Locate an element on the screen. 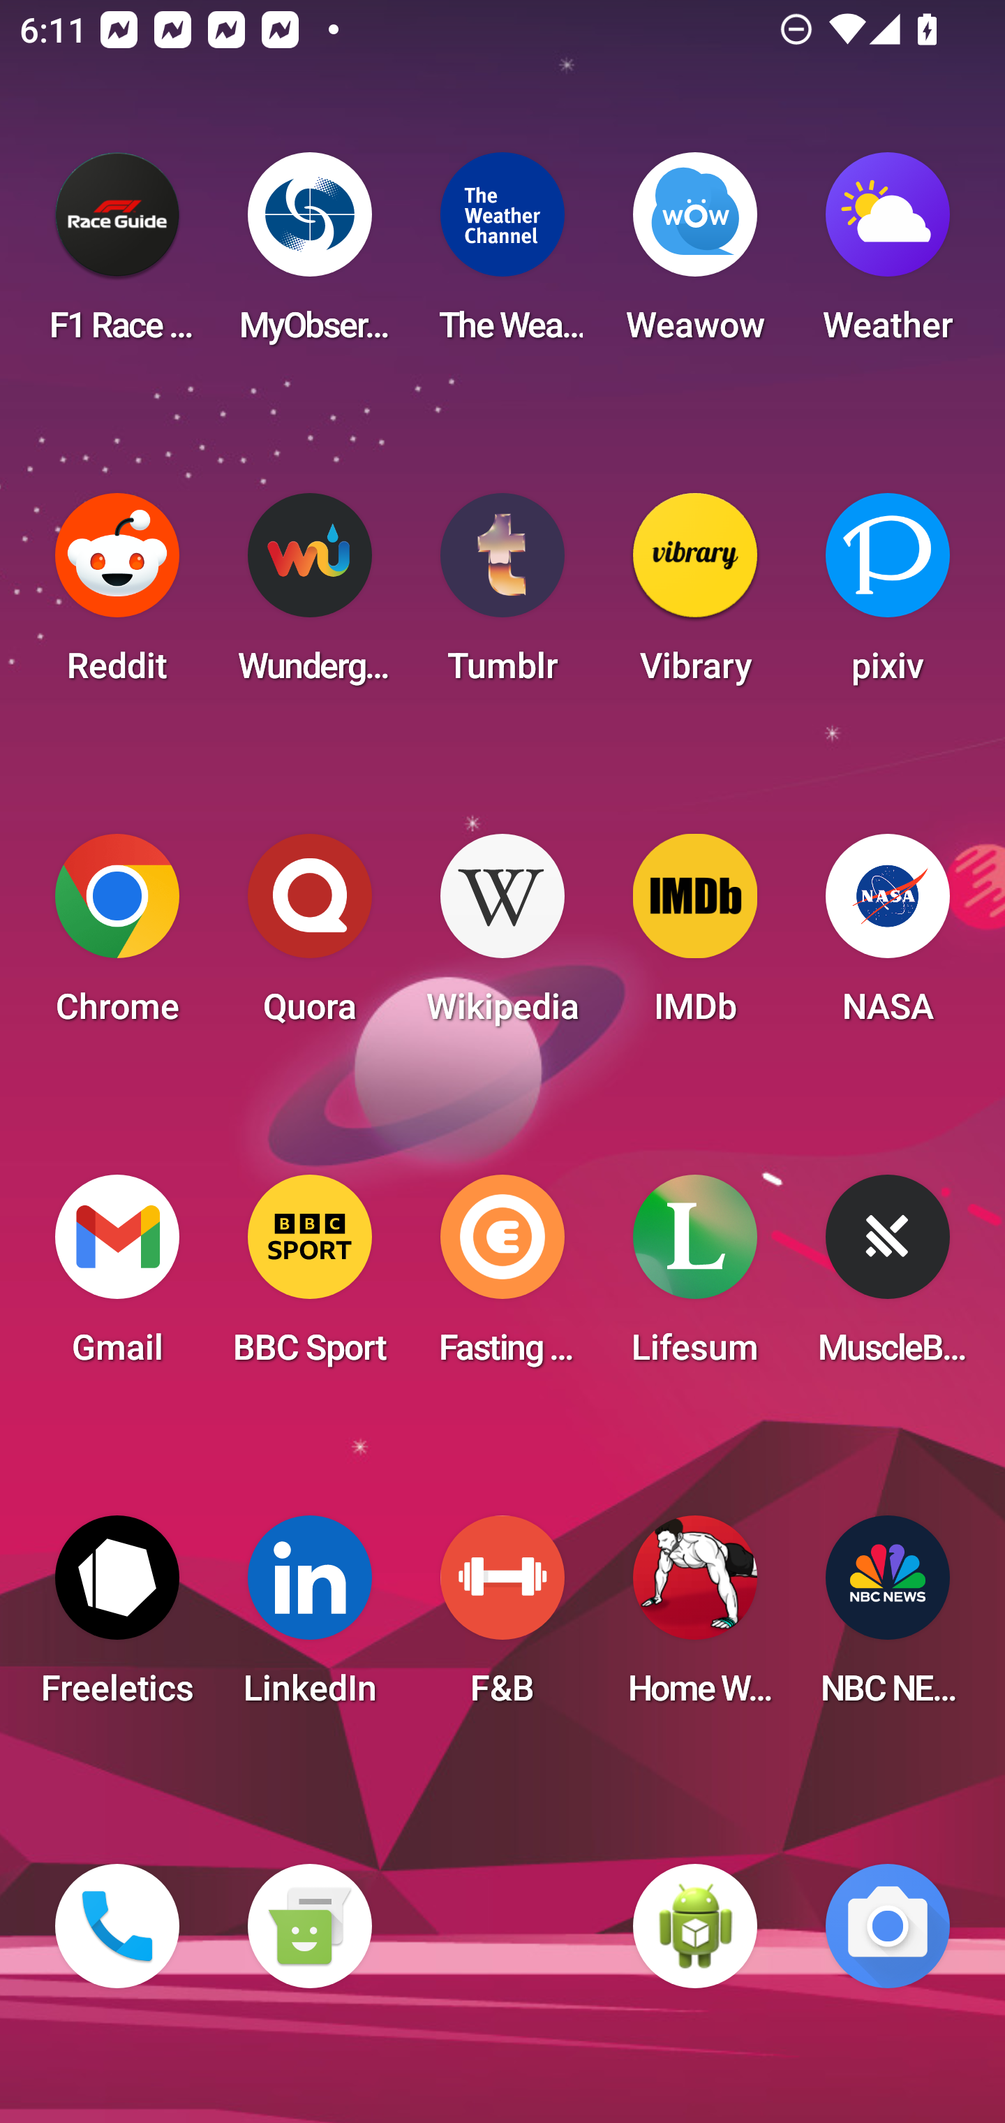 This screenshot has width=1005, height=2123. WebView Browser Tester is located at coordinates (695, 1926).